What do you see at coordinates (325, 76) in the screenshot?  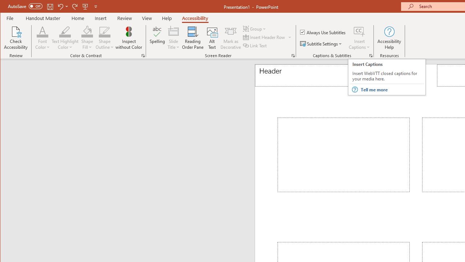 I see `Header` at bounding box center [325, 76].